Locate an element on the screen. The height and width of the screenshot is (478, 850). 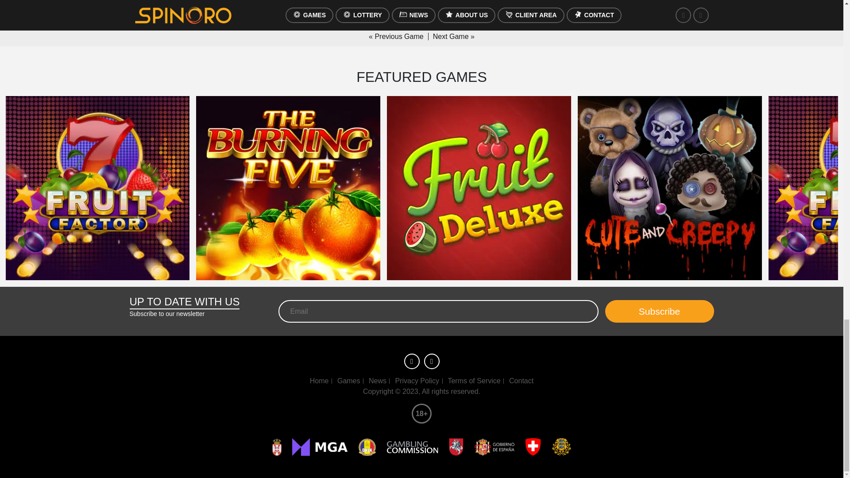
Next Game is located at coordinates (448, 36).